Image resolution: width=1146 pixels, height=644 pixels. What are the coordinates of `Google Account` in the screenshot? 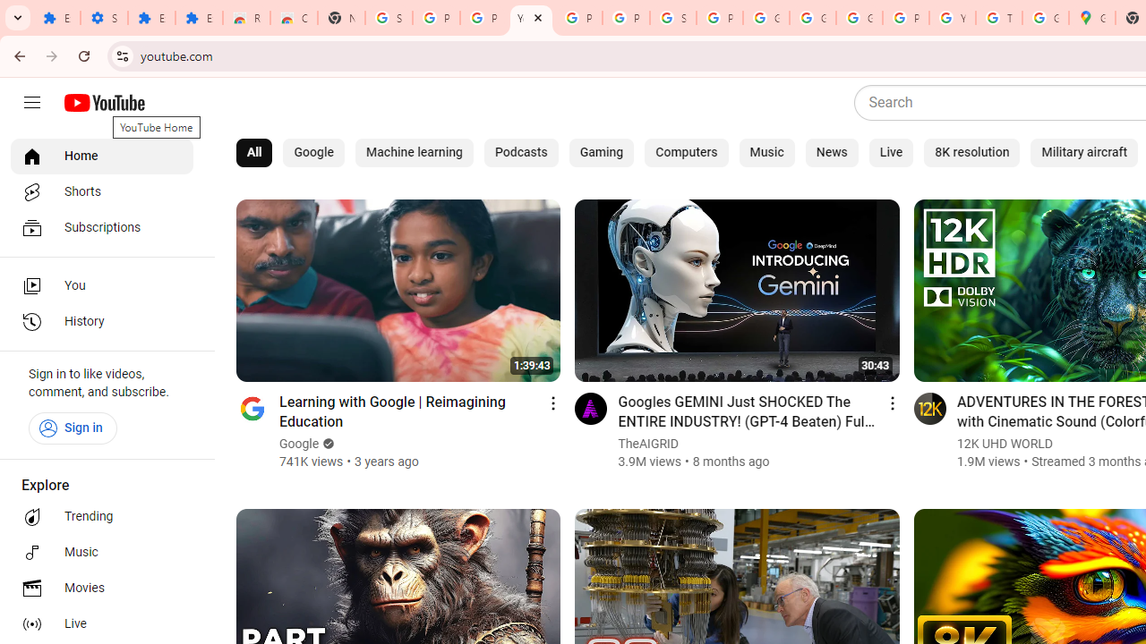 It's located at (813, 18).